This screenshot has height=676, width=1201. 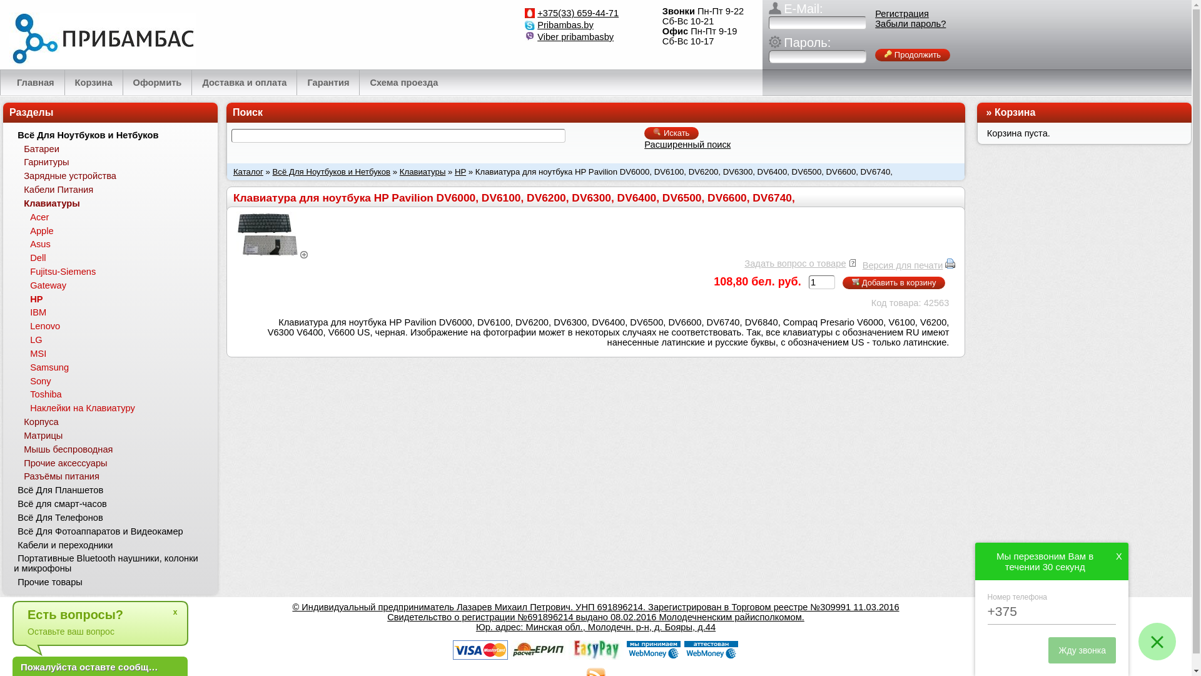 What do you see at coordinates (115, 244) in the screenshot?
I see `Asus` at bounding box center [115, 244].